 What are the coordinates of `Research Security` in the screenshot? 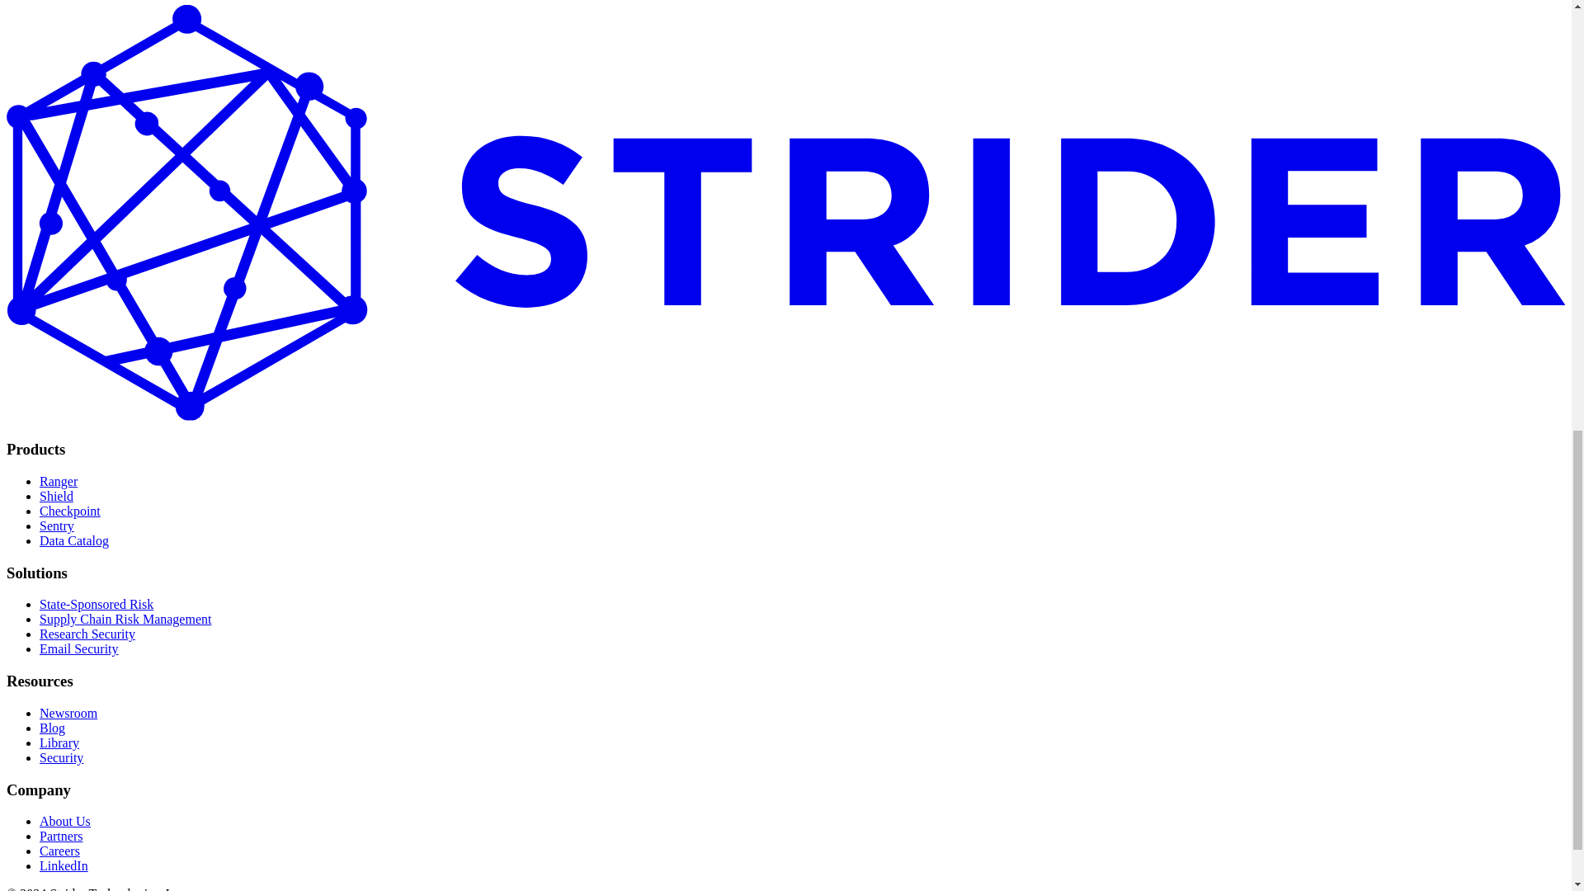 It's located at (87, 634).